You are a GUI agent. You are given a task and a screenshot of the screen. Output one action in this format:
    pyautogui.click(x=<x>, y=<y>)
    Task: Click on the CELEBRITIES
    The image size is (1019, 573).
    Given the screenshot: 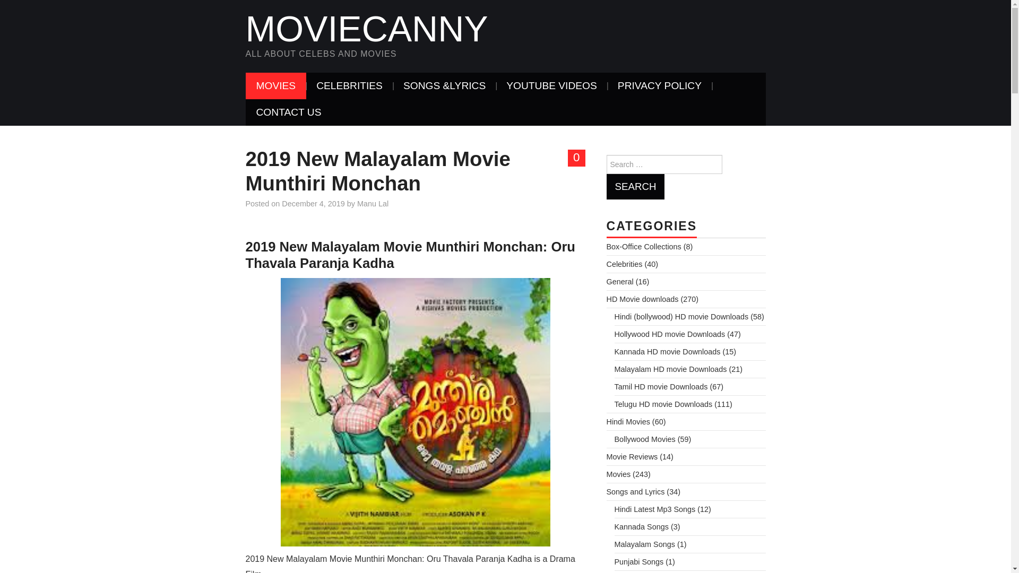 What is the action you would take?
    pyautogui.click(x=349, y=86)
    